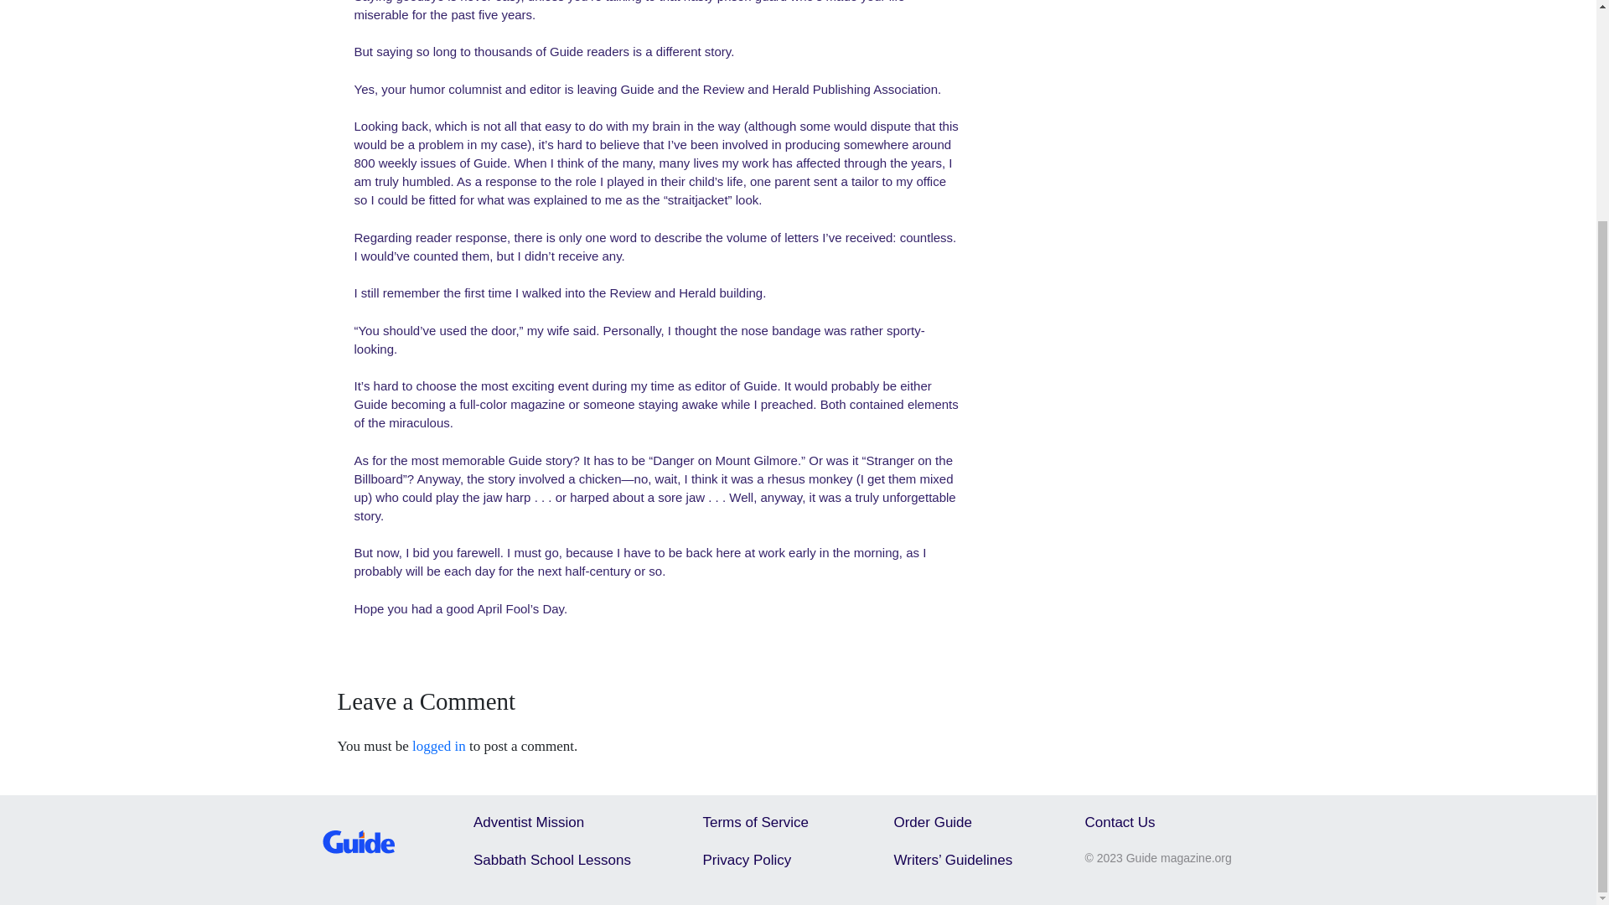  Describe the element at coordinates (551, 860) in the screenshot. I see `Sabbath School Lessons` at that location.